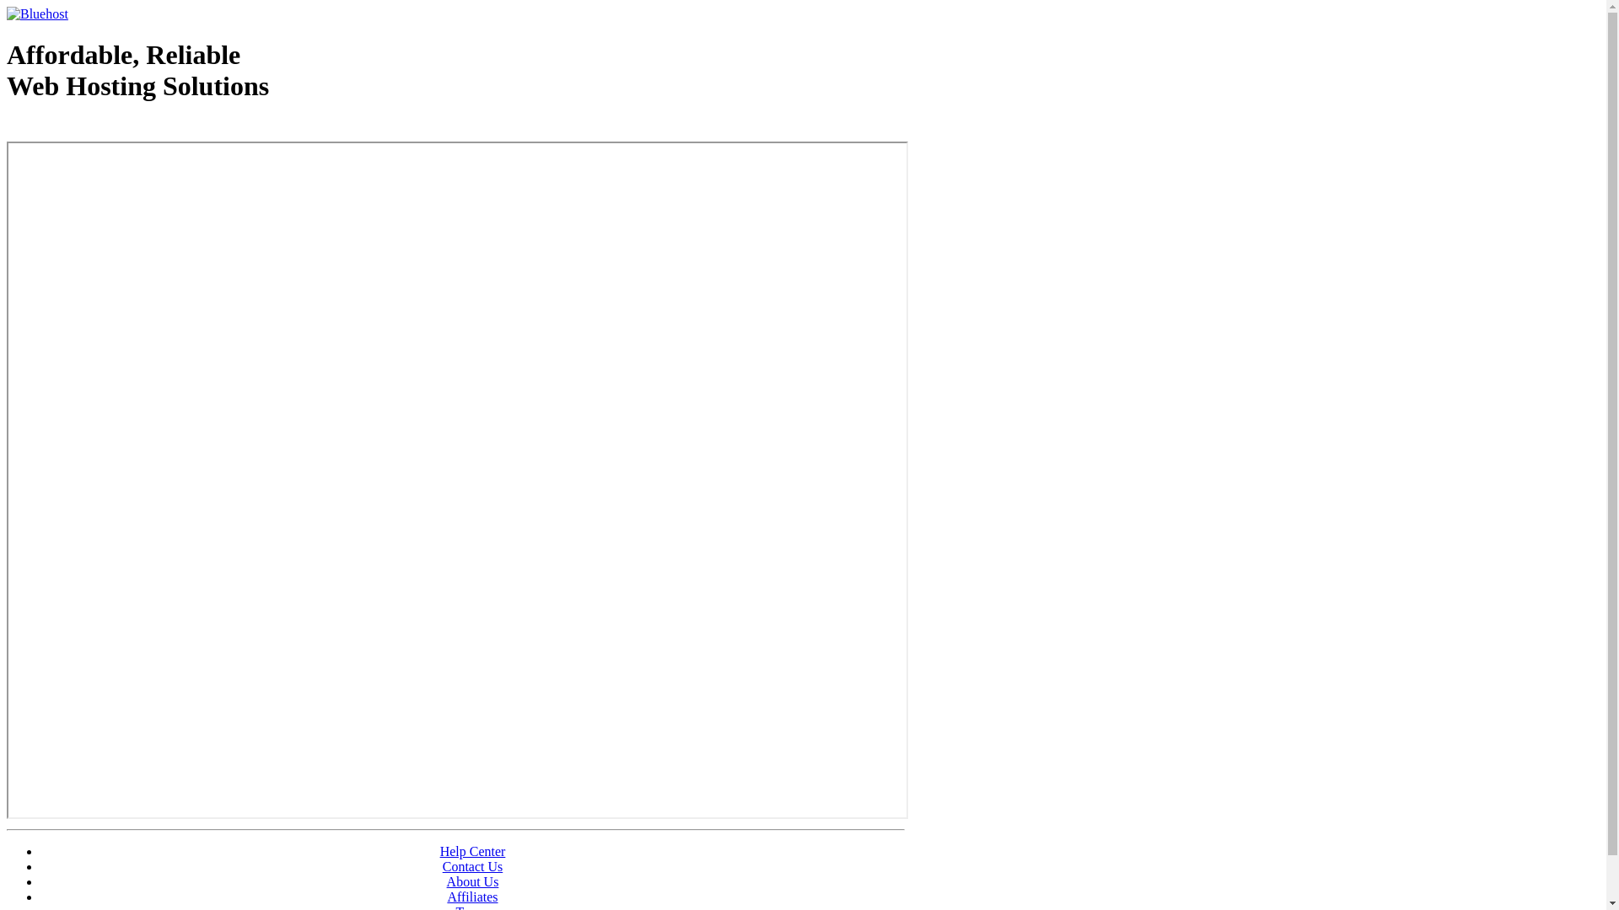 This screenshot has width=1619, height=910. What do you see at coordinates (472, 897) in the screenshot?
I see `Affiliates` at bounding box center [472, 897].